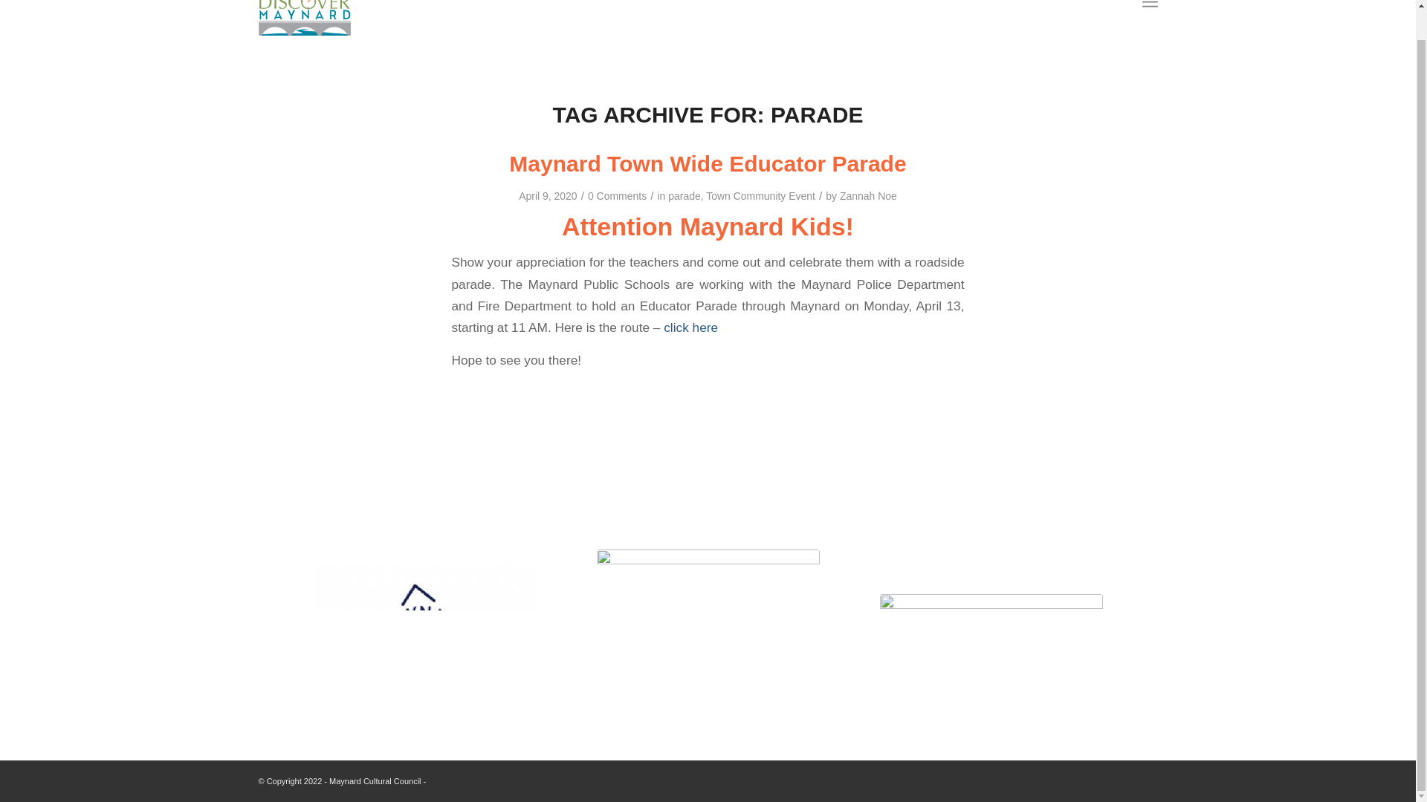  What do you see at coordinates (868, 196) in the screenshot?
I see `Zannah Noe` at bounding box center [868, 196].